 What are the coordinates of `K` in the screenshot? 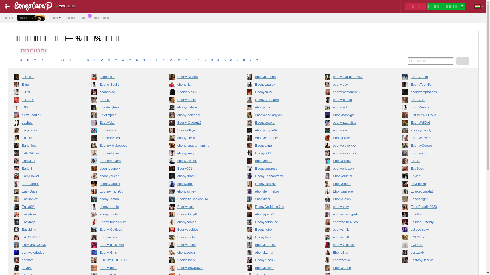 It's located at (88, 60).